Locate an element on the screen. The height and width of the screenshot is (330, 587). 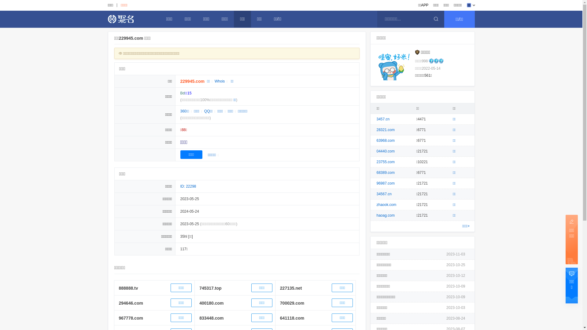
Whois is located at coordinates (220, 81).